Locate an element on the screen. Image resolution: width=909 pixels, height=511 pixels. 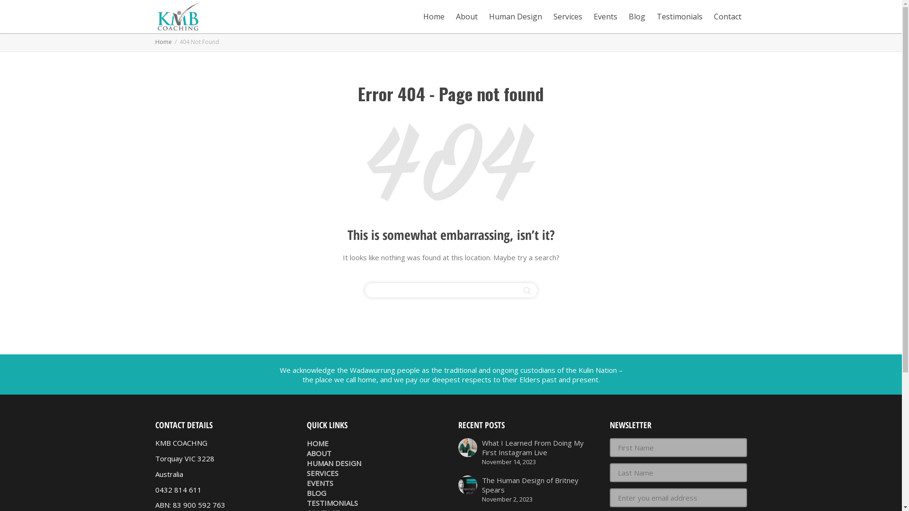
BLOG is located at coordinates (375, 493).